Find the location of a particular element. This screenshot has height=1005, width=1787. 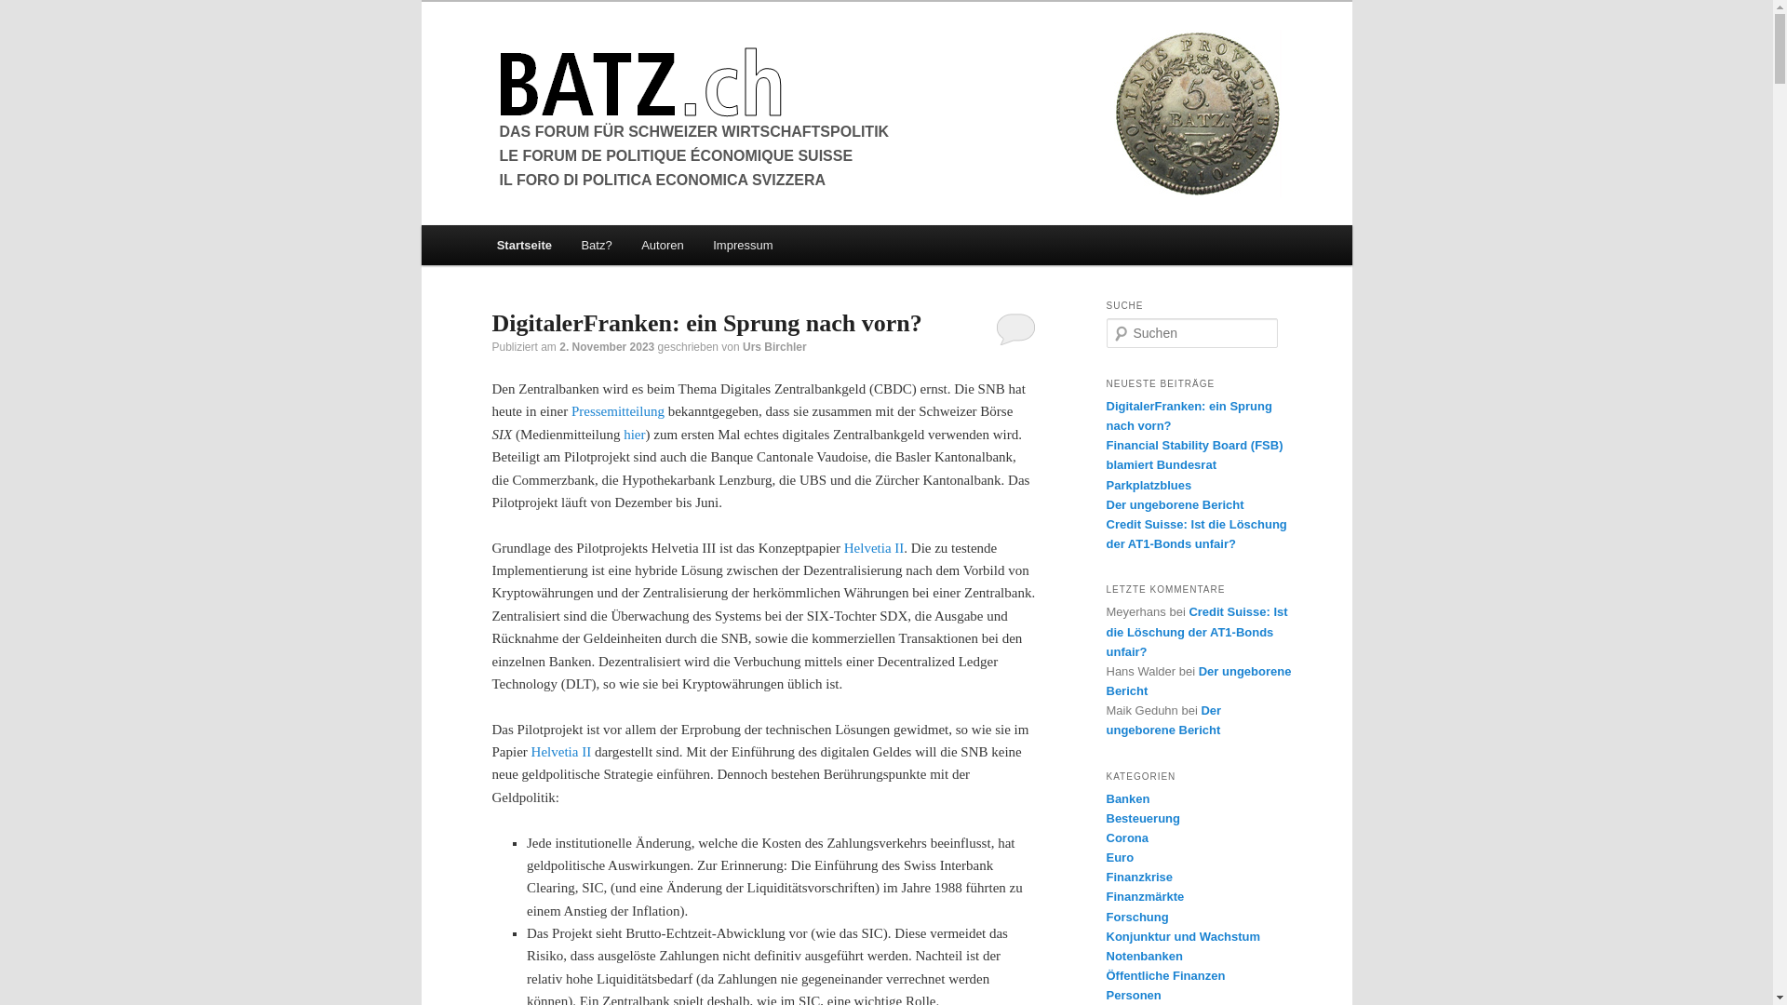

Der ungeborene Bericht is located at coordinates (1175, 504).